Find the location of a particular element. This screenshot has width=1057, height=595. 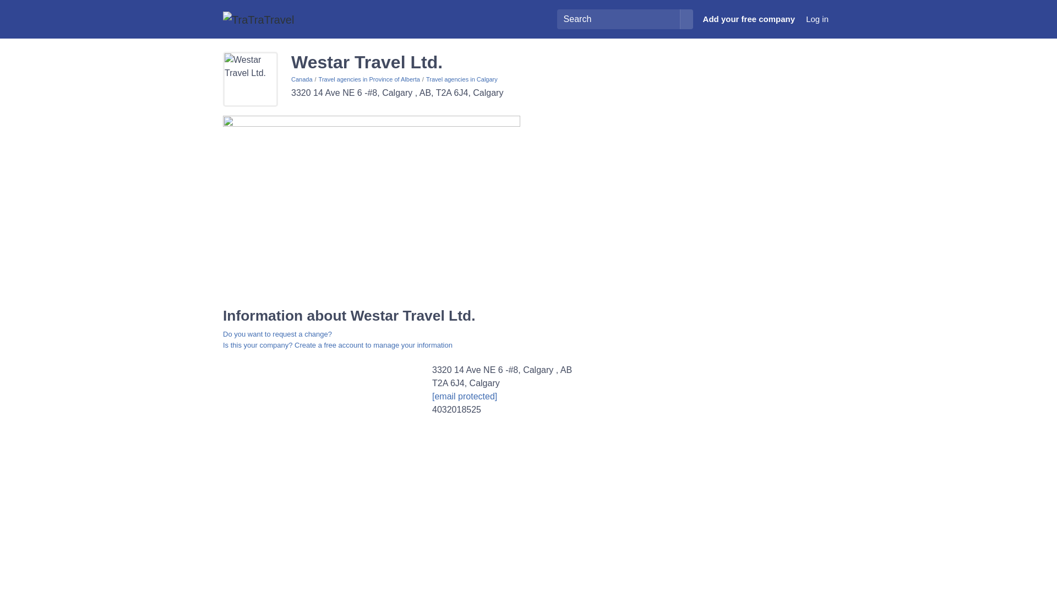

Add your free company is located at coordinates (749, 19).